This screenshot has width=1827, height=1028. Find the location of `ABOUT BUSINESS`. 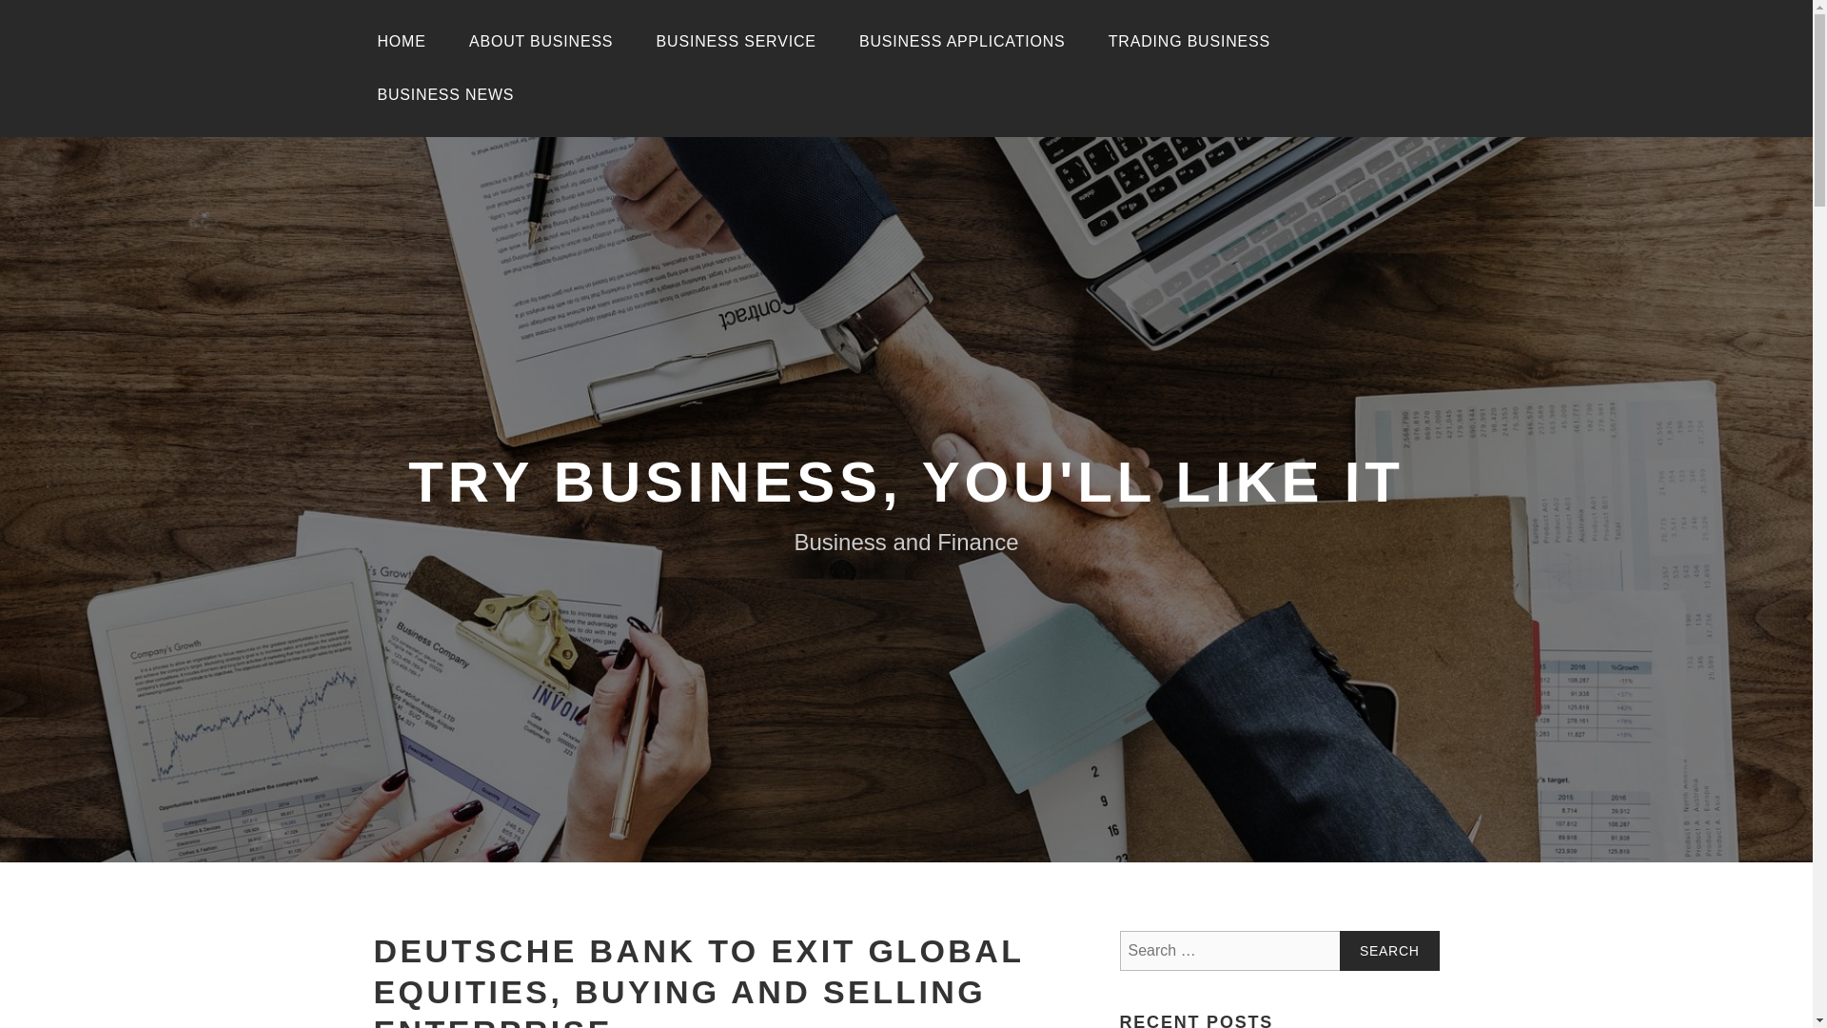

ABOUT BUSINESS is located at coordinates (540, 42).